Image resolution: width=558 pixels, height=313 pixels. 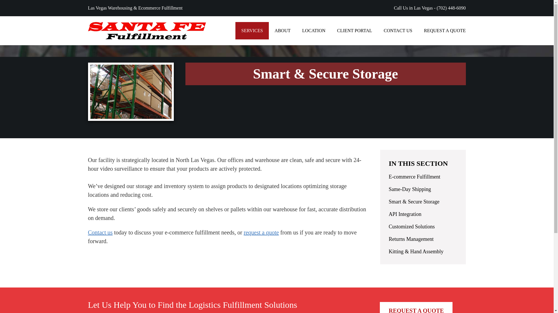 I want to click on Same-Day Shipping, so click(x=410, y=189).